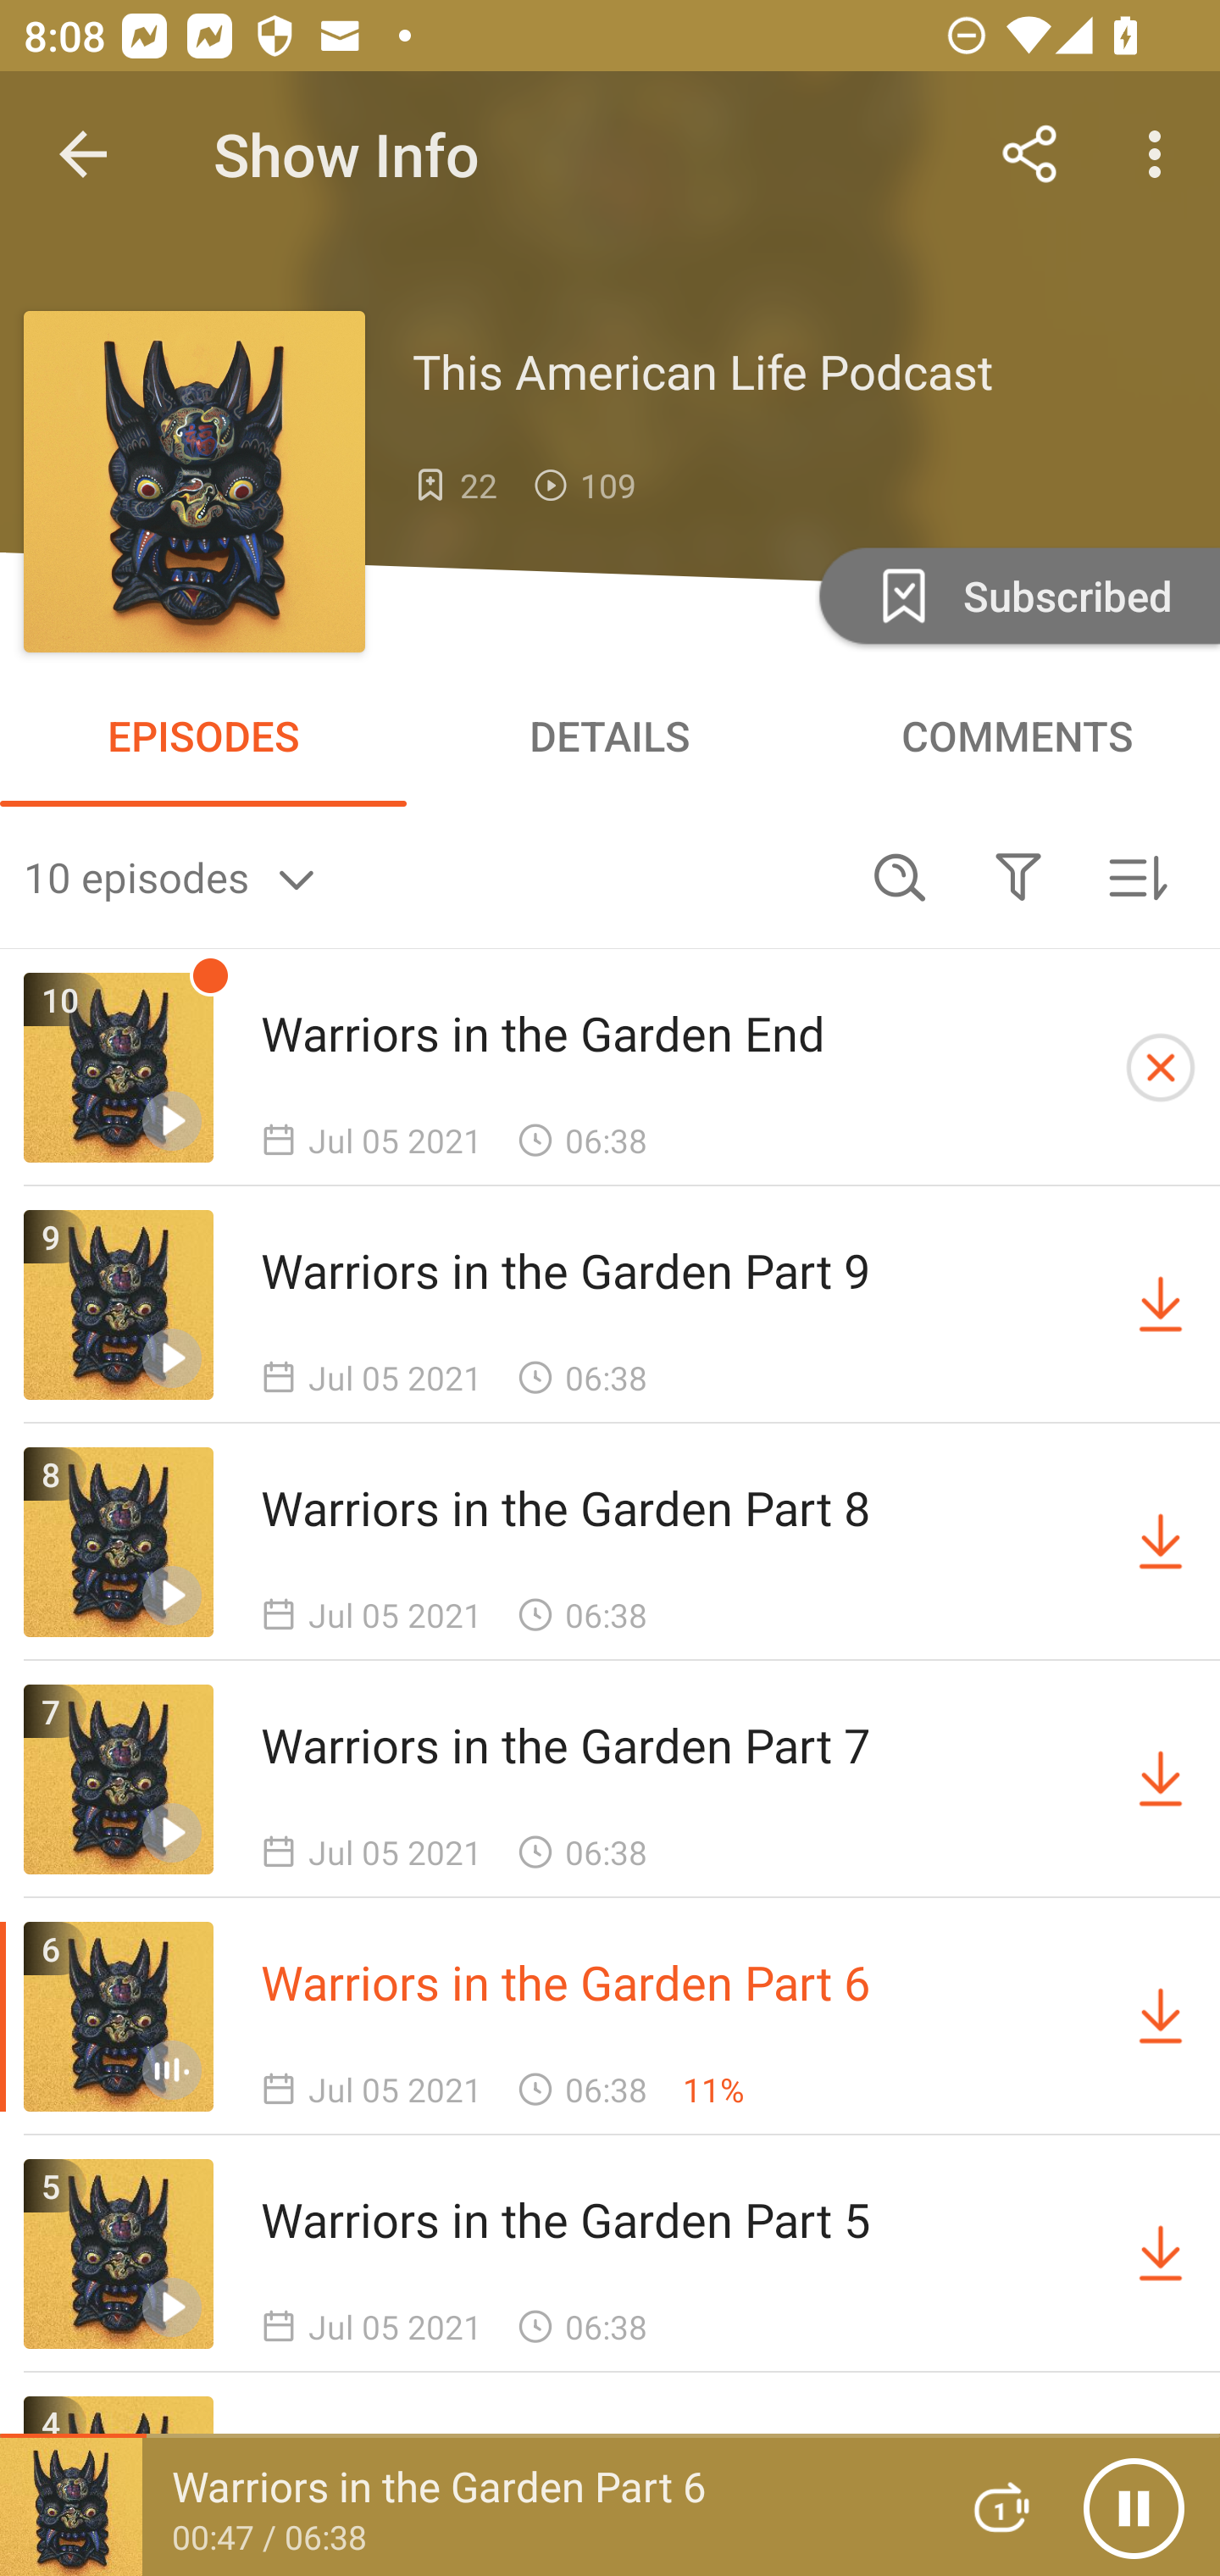 The height and width of the screenshot is (2576, 1220). Describe the element at coordinates (1018, 876) in the screenshot. I see `` at that location.